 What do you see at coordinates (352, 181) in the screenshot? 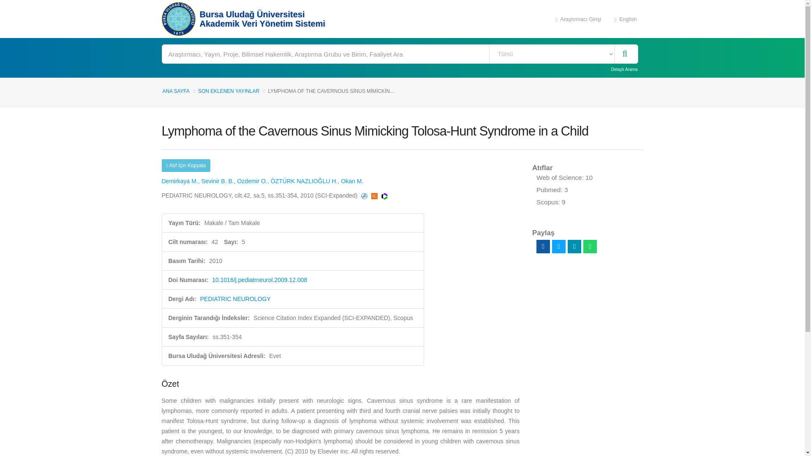
I see `Mehmet Okan` at bounding box center [352, 181].